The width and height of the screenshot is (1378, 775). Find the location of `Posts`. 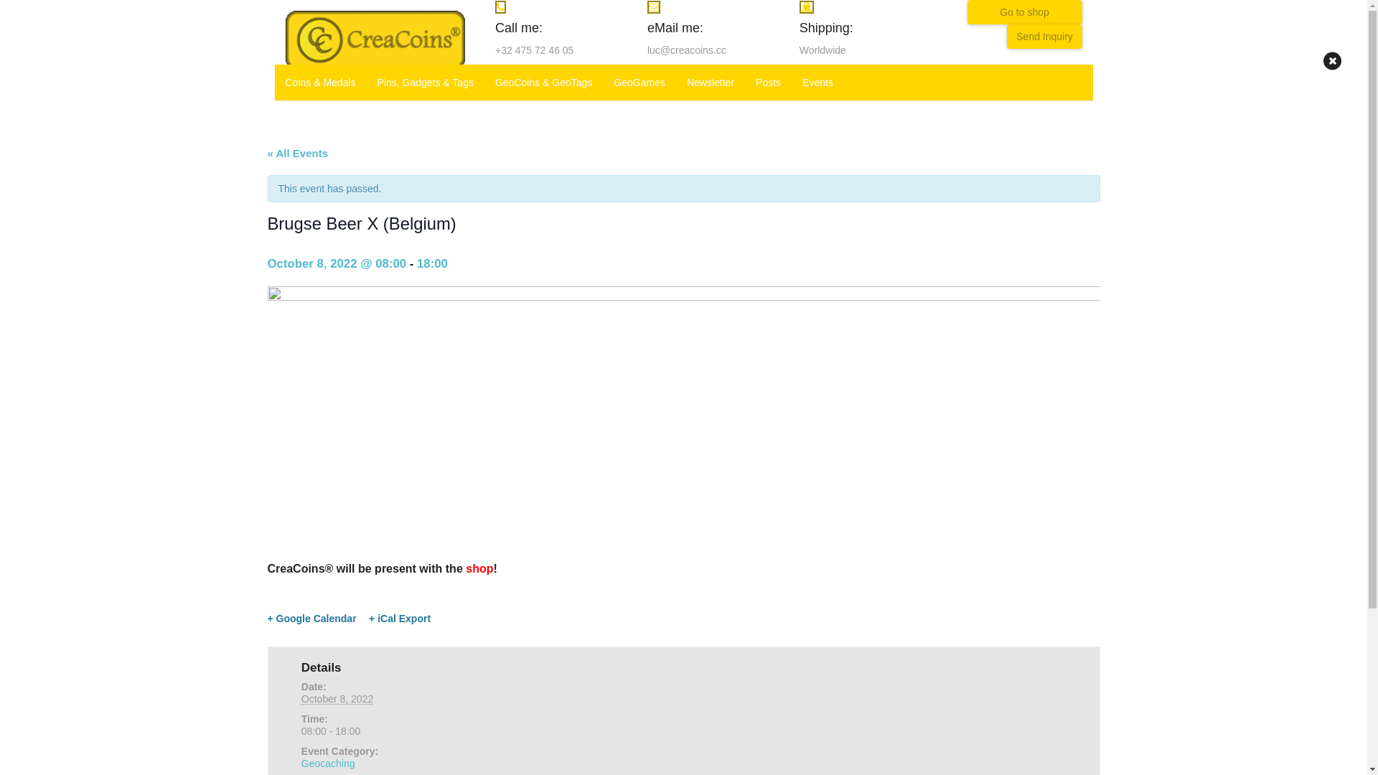

Posts is located at coordinates (768, 83).